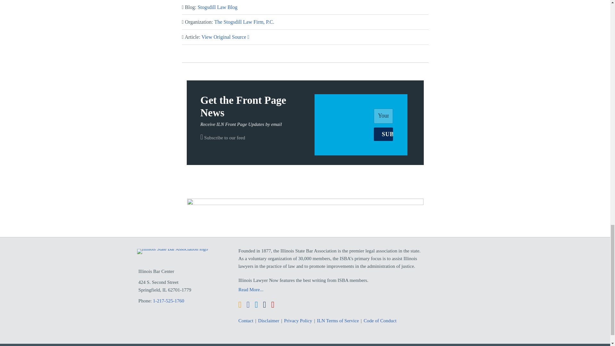 This screenshot has width=615, height=346. What do you see at coordinates (244, 22) in the screenshot?
I see `The Stogsdill Law Firm, P.C.` at bounding box center [244, 22].